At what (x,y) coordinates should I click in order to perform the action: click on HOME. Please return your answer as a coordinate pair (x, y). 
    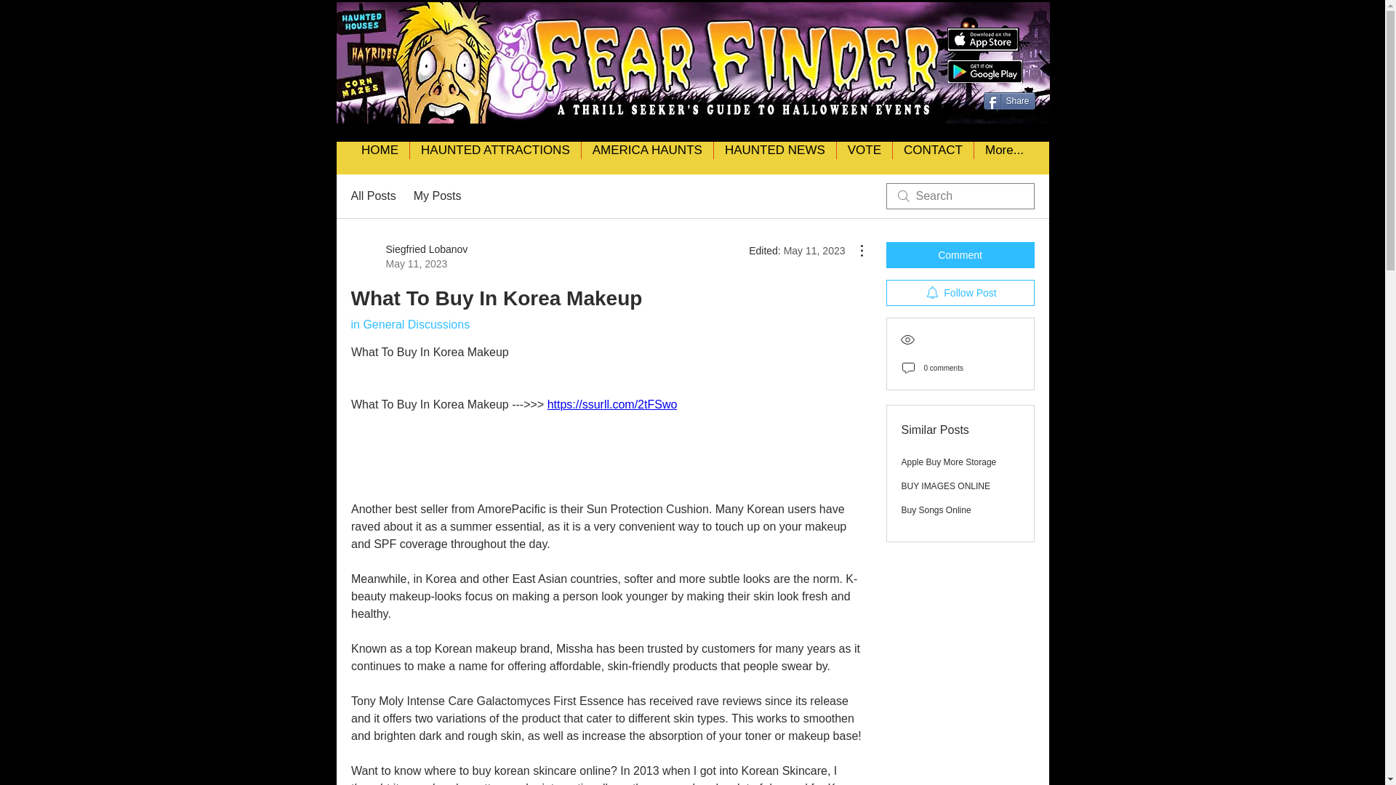
    Looking at the image, I should click on (380, 158).